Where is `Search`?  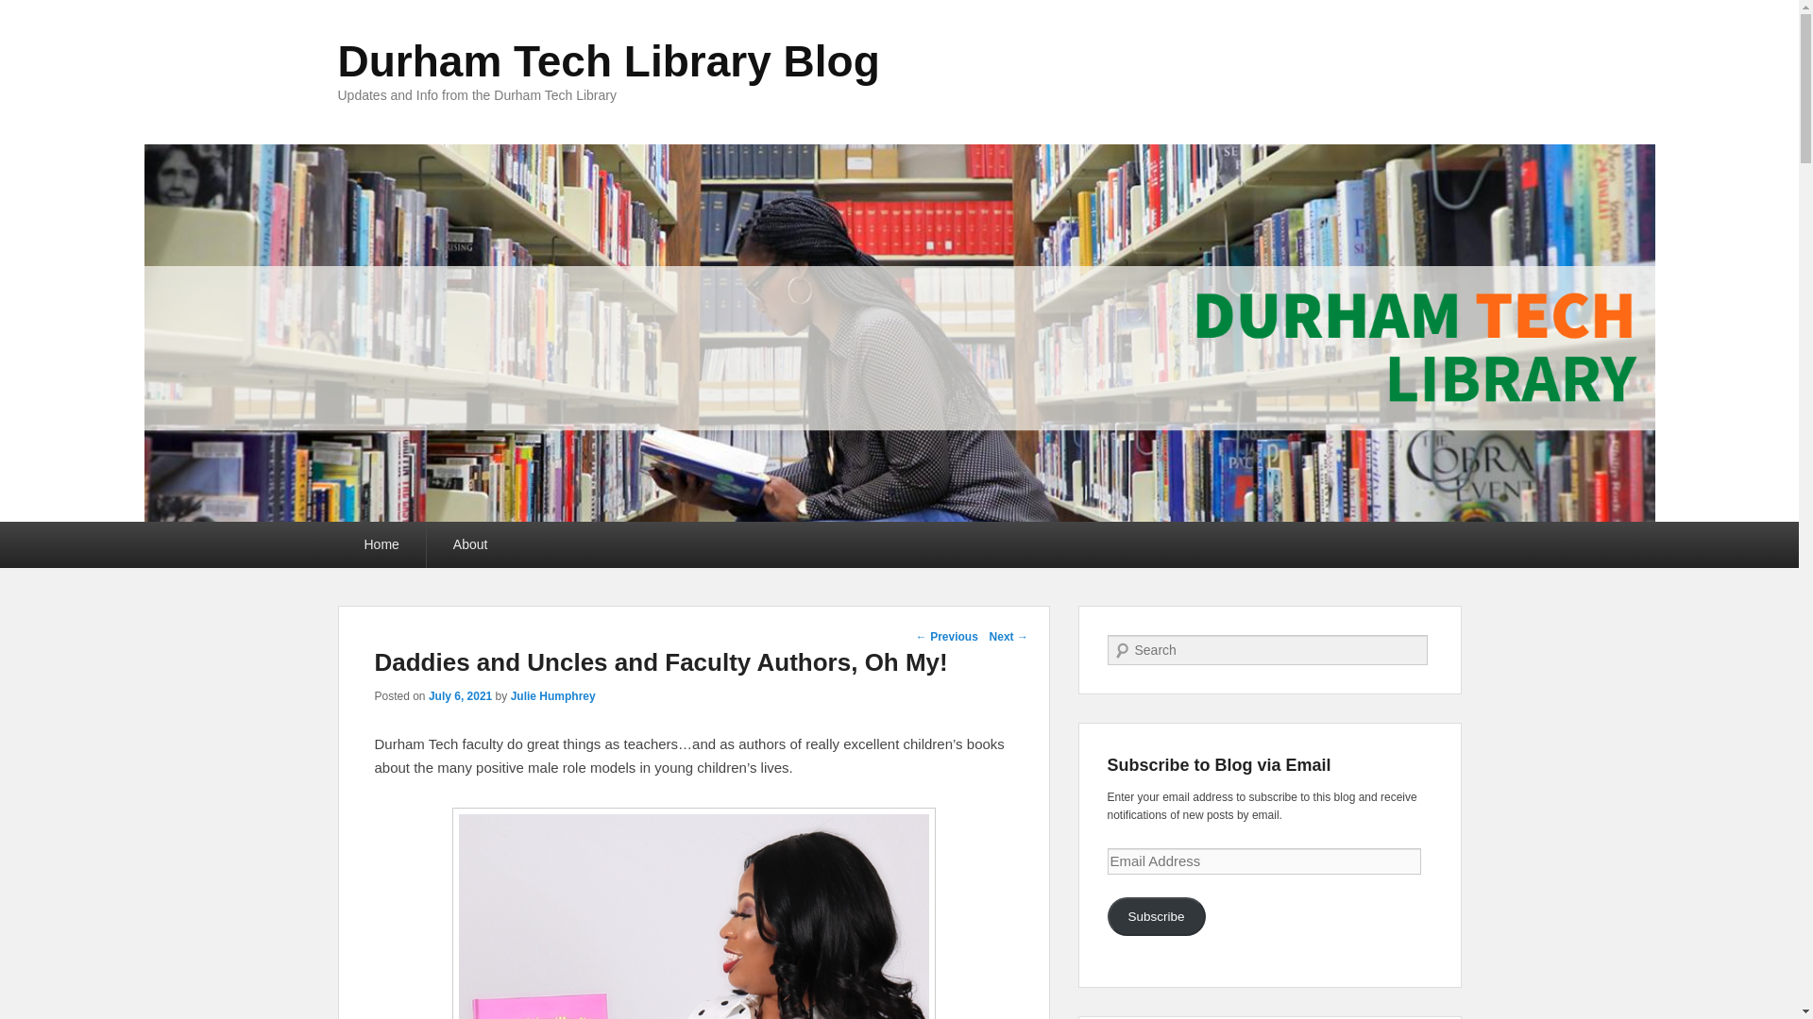 Search is located at coordinates (26, 13).